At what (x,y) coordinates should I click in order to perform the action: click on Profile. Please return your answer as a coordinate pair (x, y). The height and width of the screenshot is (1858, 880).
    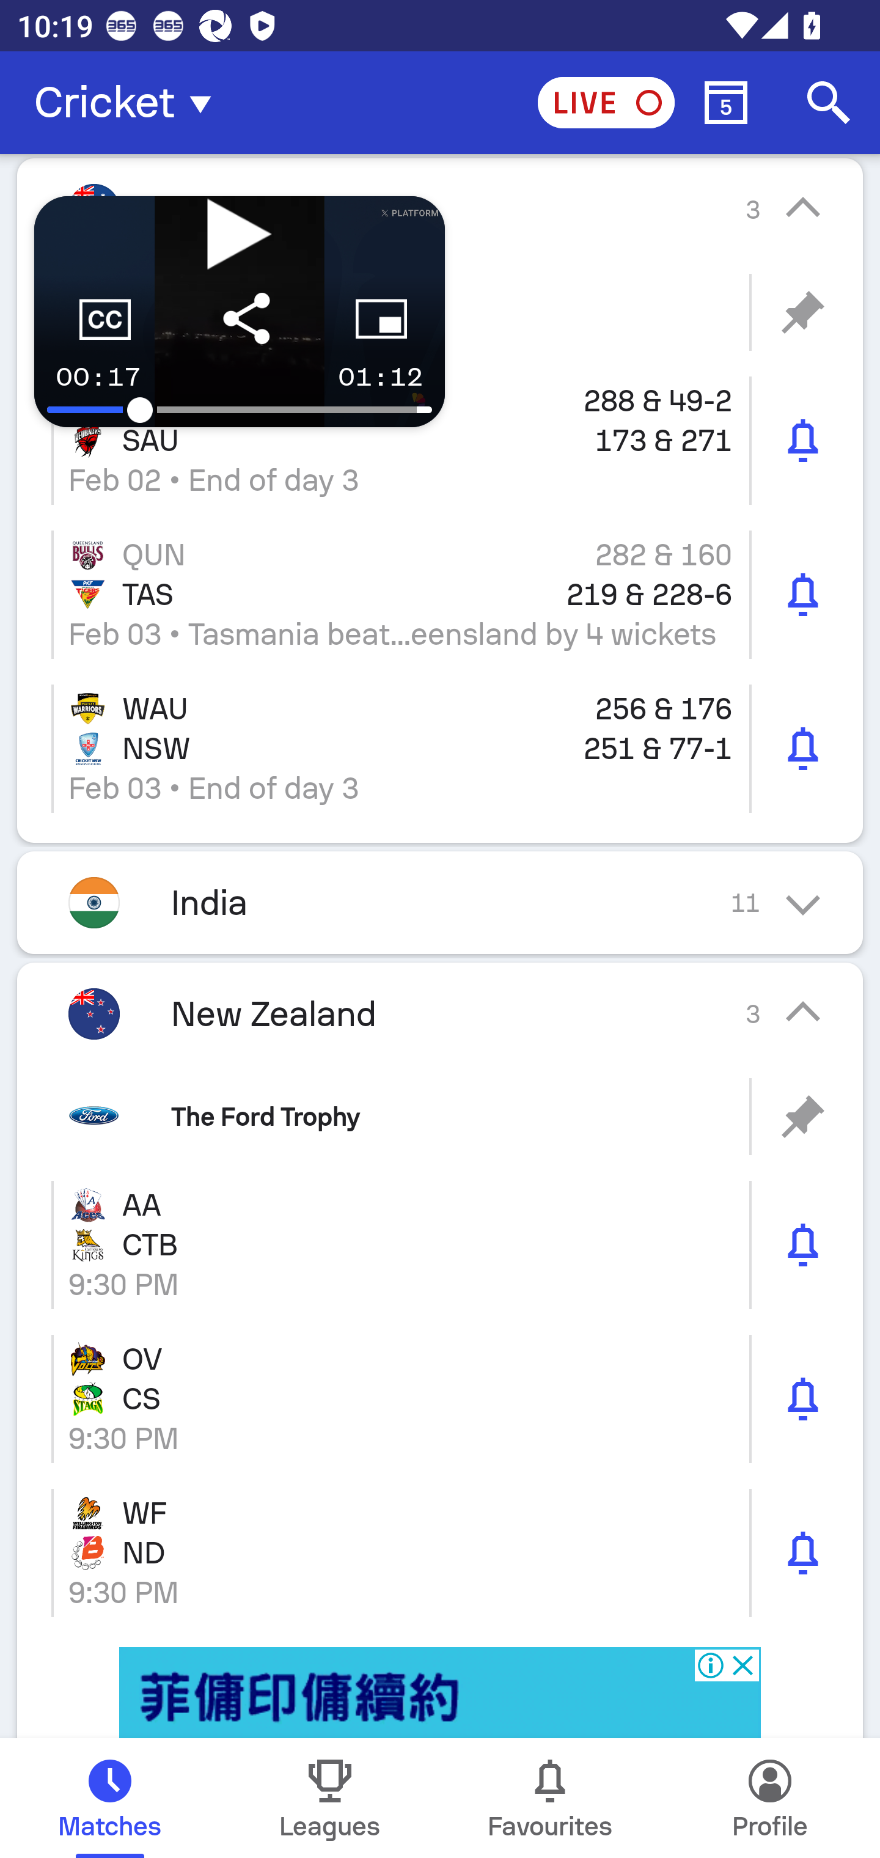
    Looking at the image, I should click on (770, 1798).